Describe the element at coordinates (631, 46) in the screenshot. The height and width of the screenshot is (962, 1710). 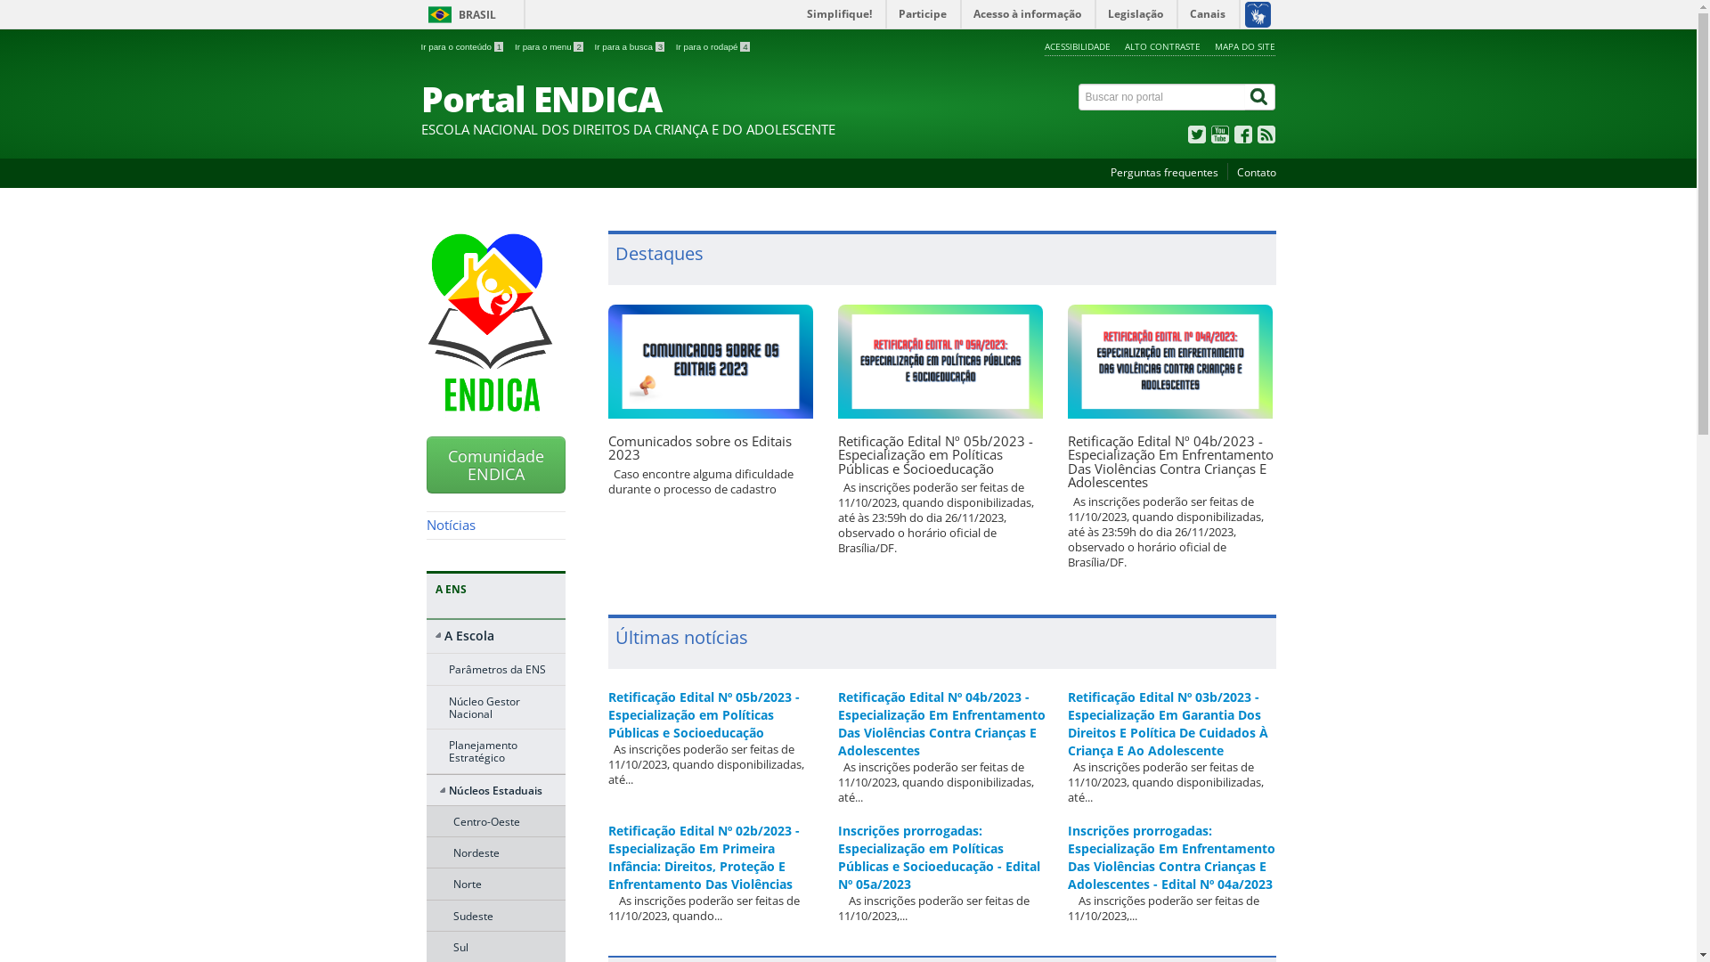
I see `Ir para a busca 3` at that location.